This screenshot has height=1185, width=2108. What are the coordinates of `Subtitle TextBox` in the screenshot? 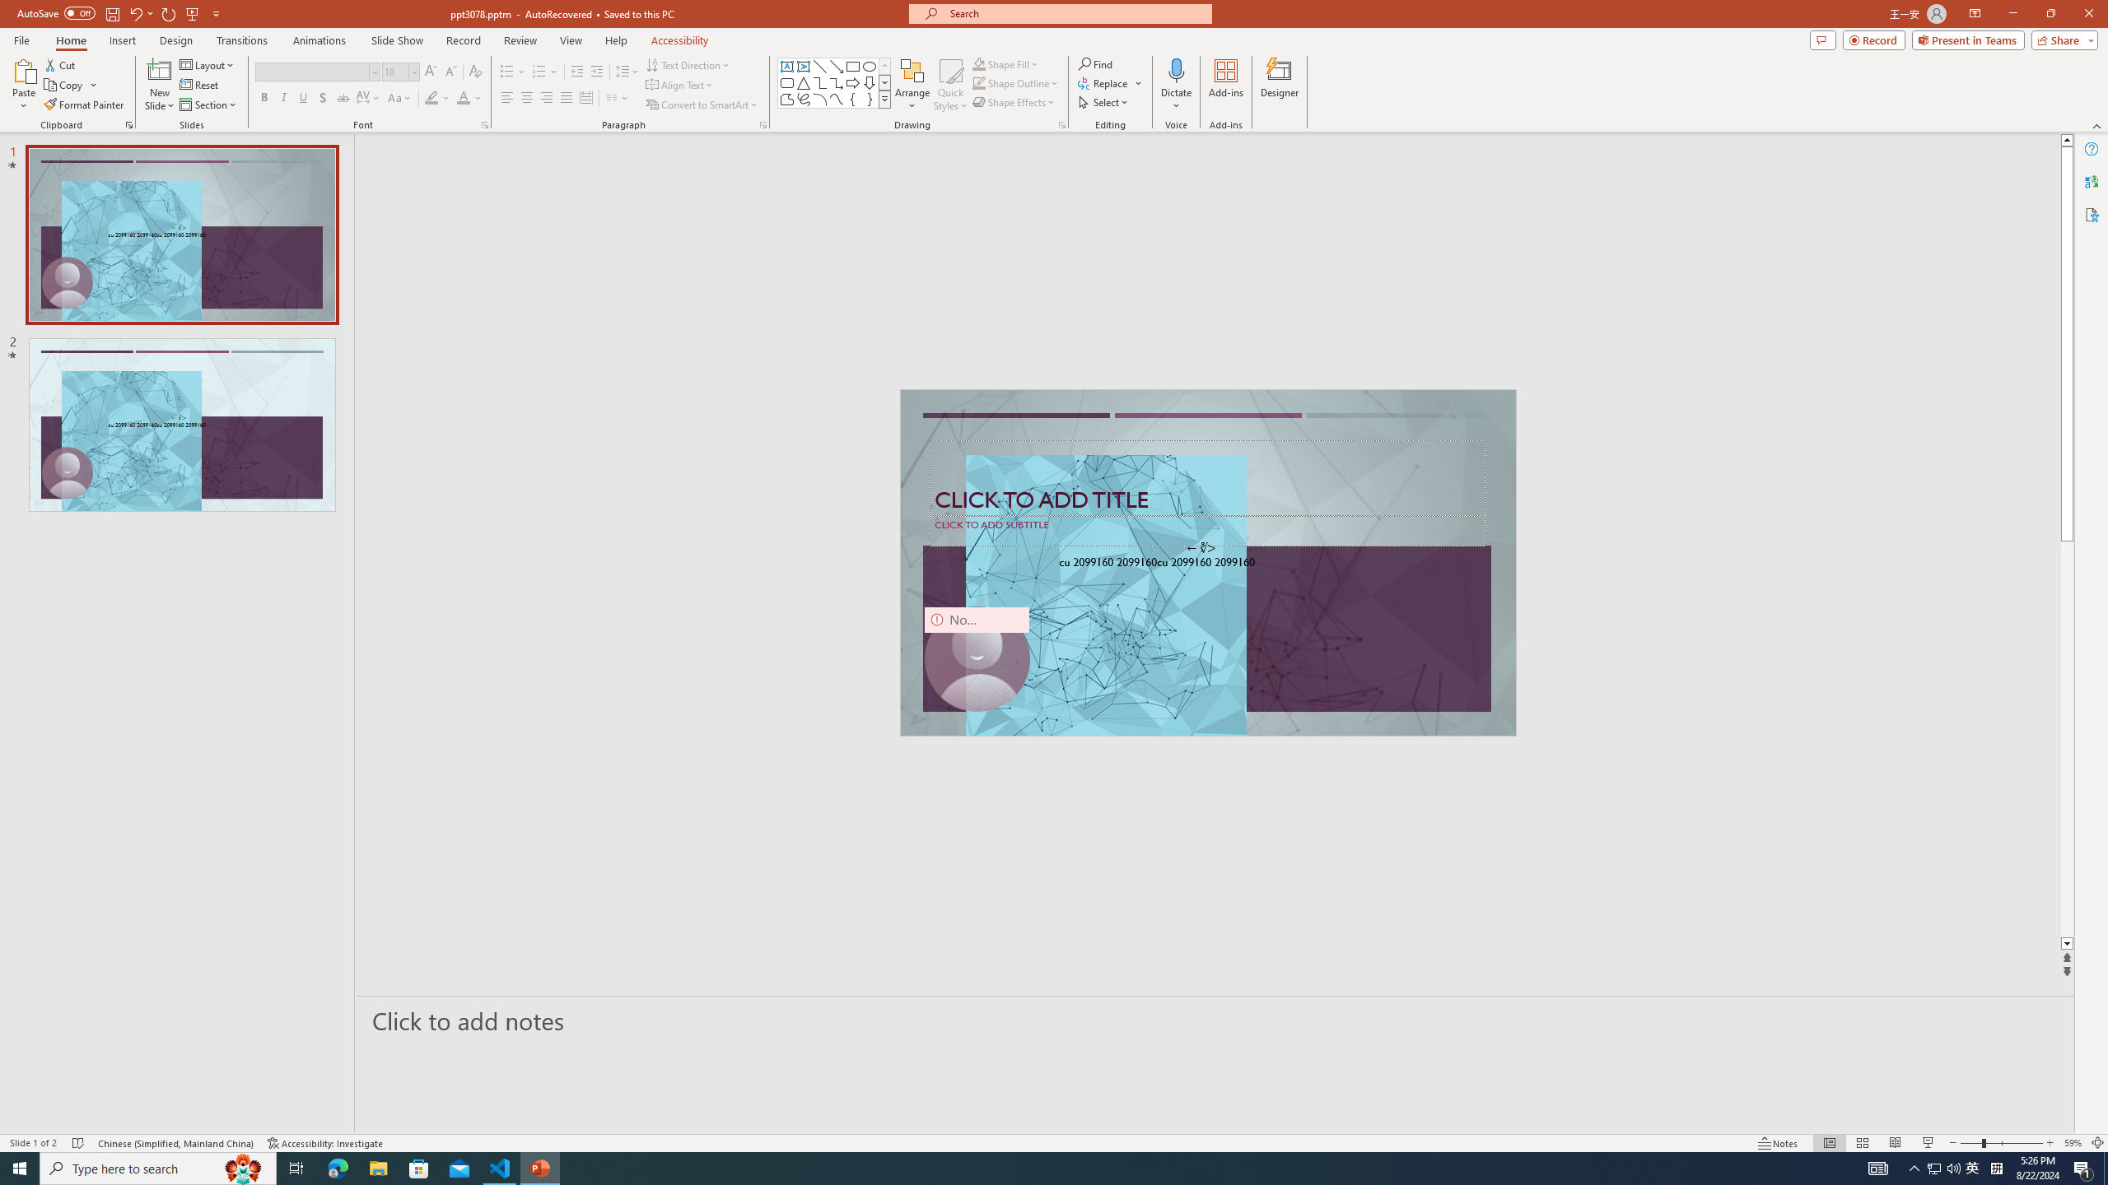 It's located at (1207, 530).